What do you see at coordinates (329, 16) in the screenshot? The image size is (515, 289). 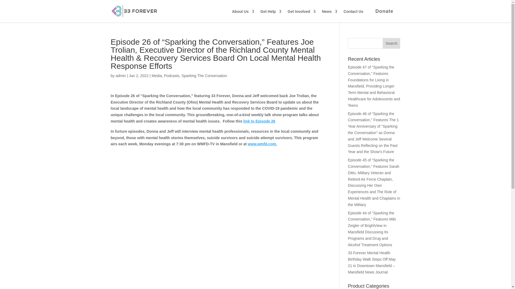 I see `News` at bounding box center [329, 16].